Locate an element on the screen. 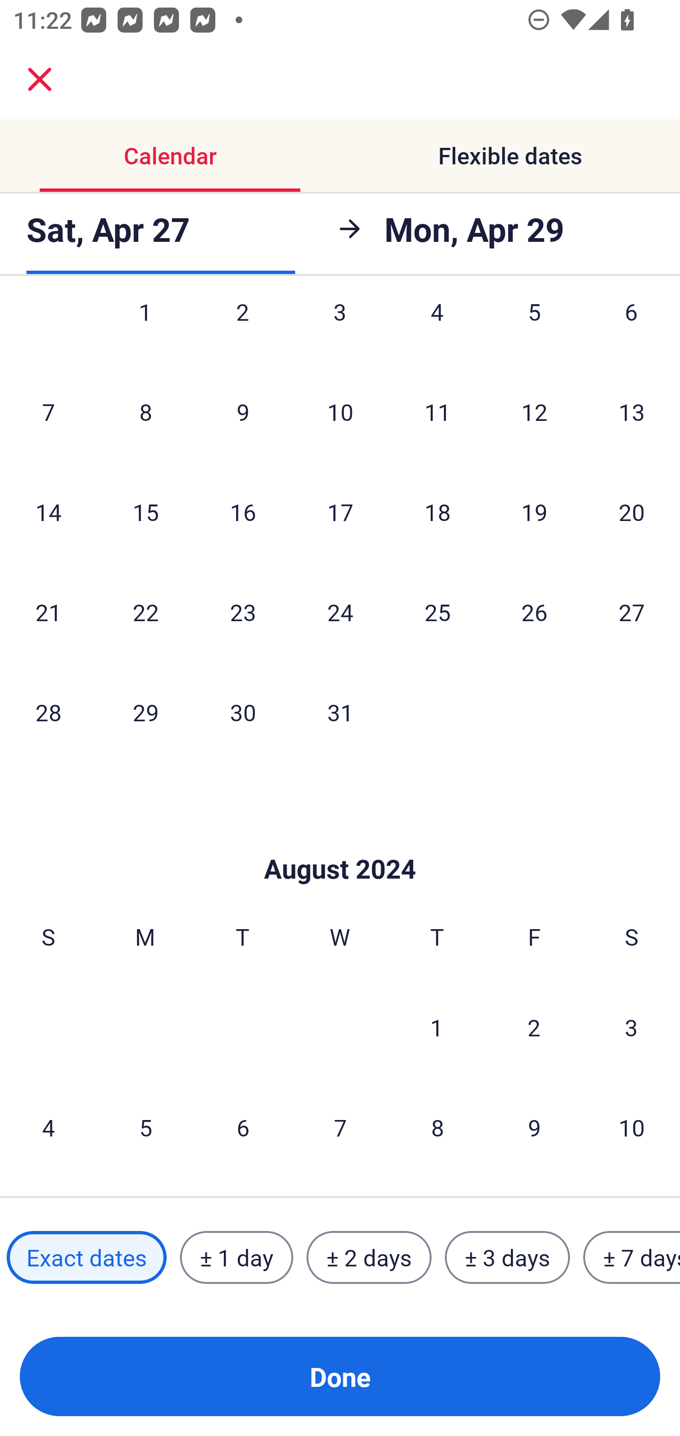 The height and width of the screenshot is (1436, 680). 4 Sunday, August 4, 2024 is located at coordinates (48, 1127).